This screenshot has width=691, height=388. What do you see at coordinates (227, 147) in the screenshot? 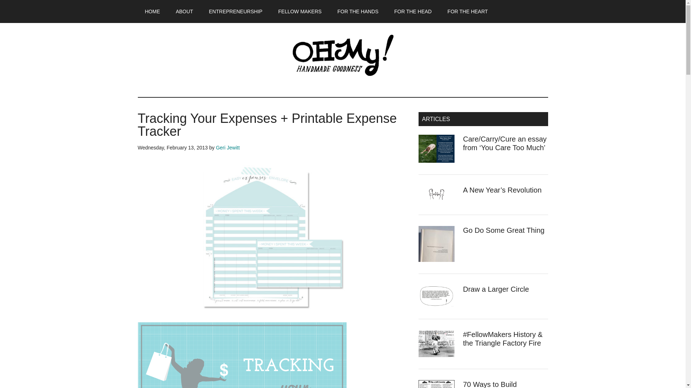
I see `Geri Jewitt` at bounding box center [227, 147].